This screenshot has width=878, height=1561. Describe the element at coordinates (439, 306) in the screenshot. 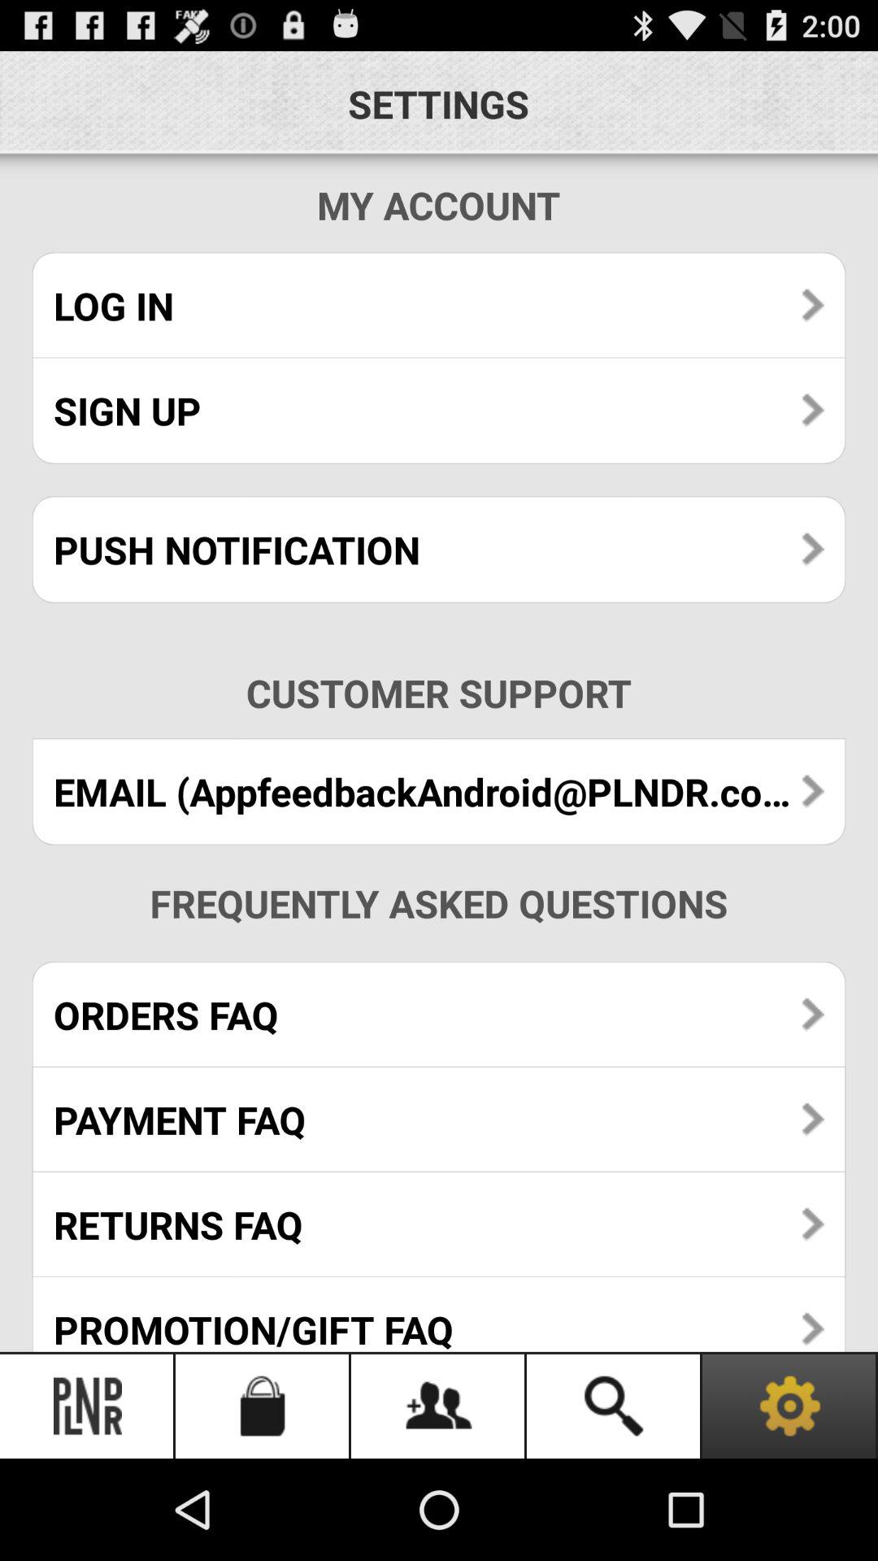

I see `select item below the my account` at that location.